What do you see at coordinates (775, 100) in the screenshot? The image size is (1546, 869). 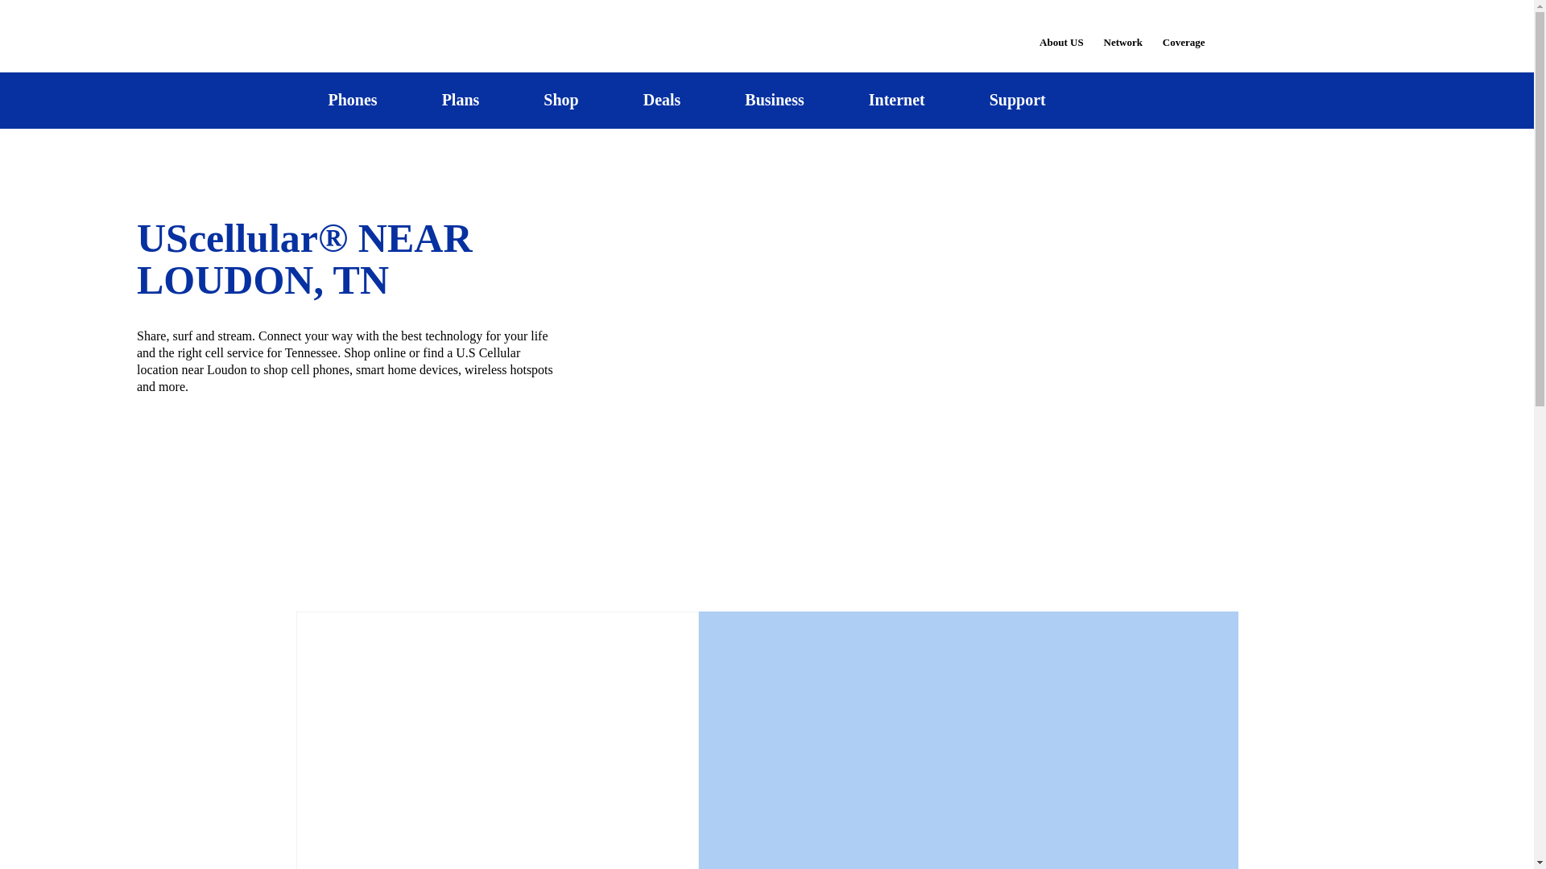 I see `Business` at bounding box center [775, 100].